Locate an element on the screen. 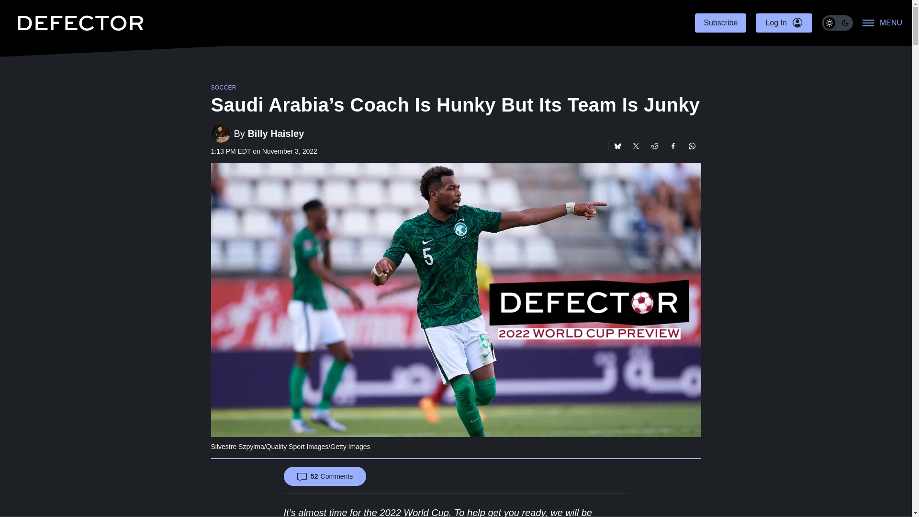  SOCCER is located at coordinates (223, 88).